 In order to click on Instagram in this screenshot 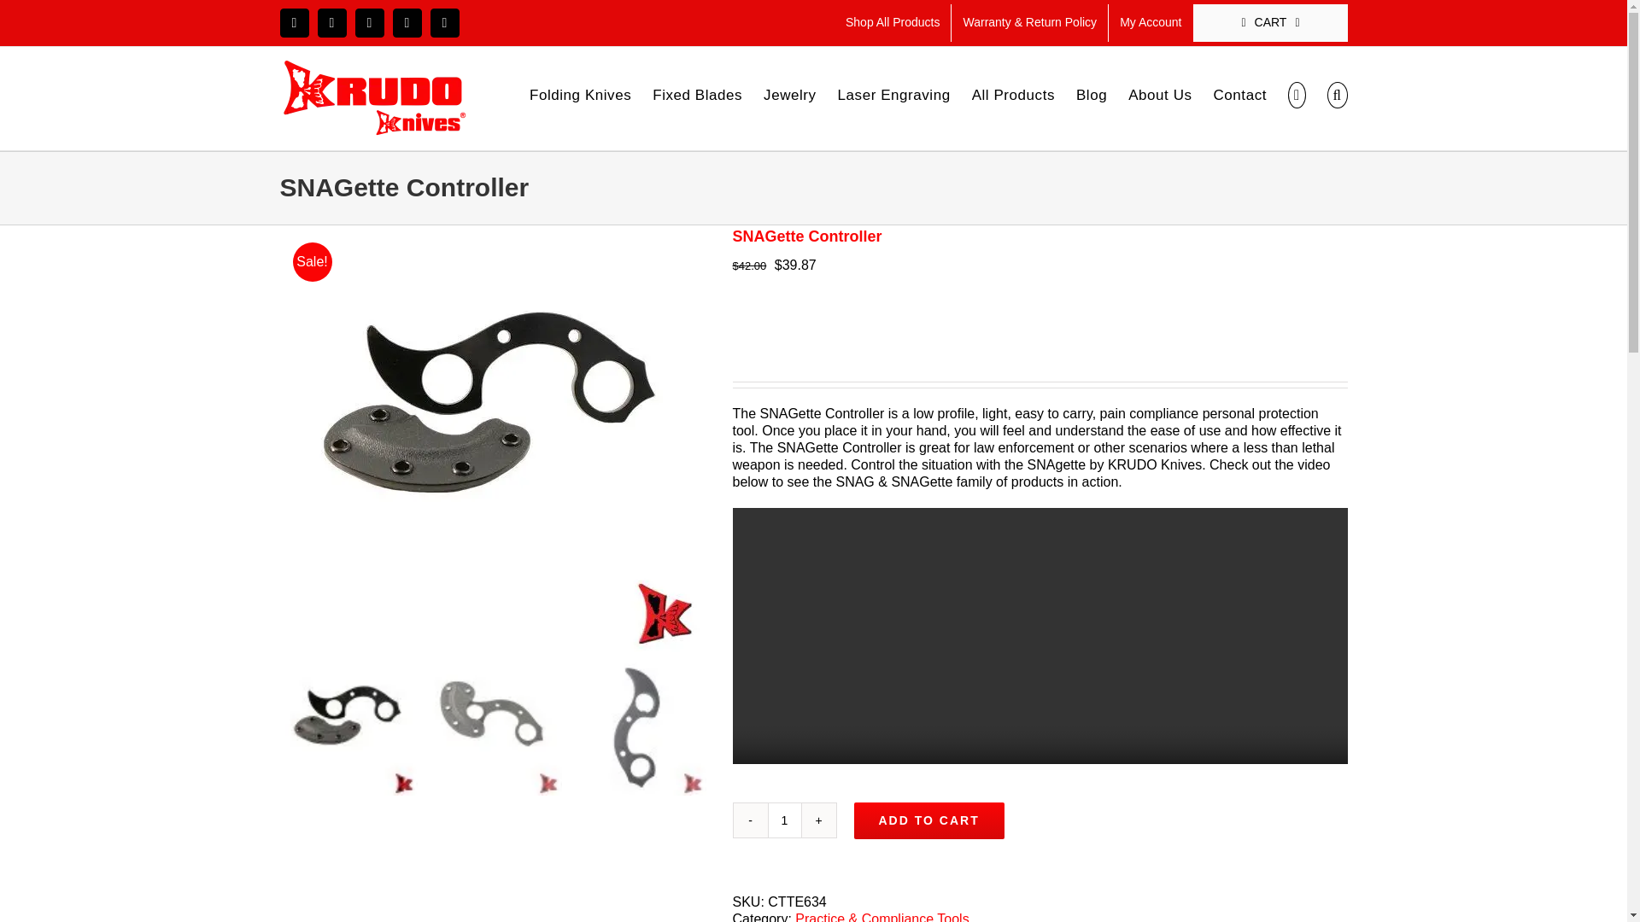, I will do `click(407, 22)`.